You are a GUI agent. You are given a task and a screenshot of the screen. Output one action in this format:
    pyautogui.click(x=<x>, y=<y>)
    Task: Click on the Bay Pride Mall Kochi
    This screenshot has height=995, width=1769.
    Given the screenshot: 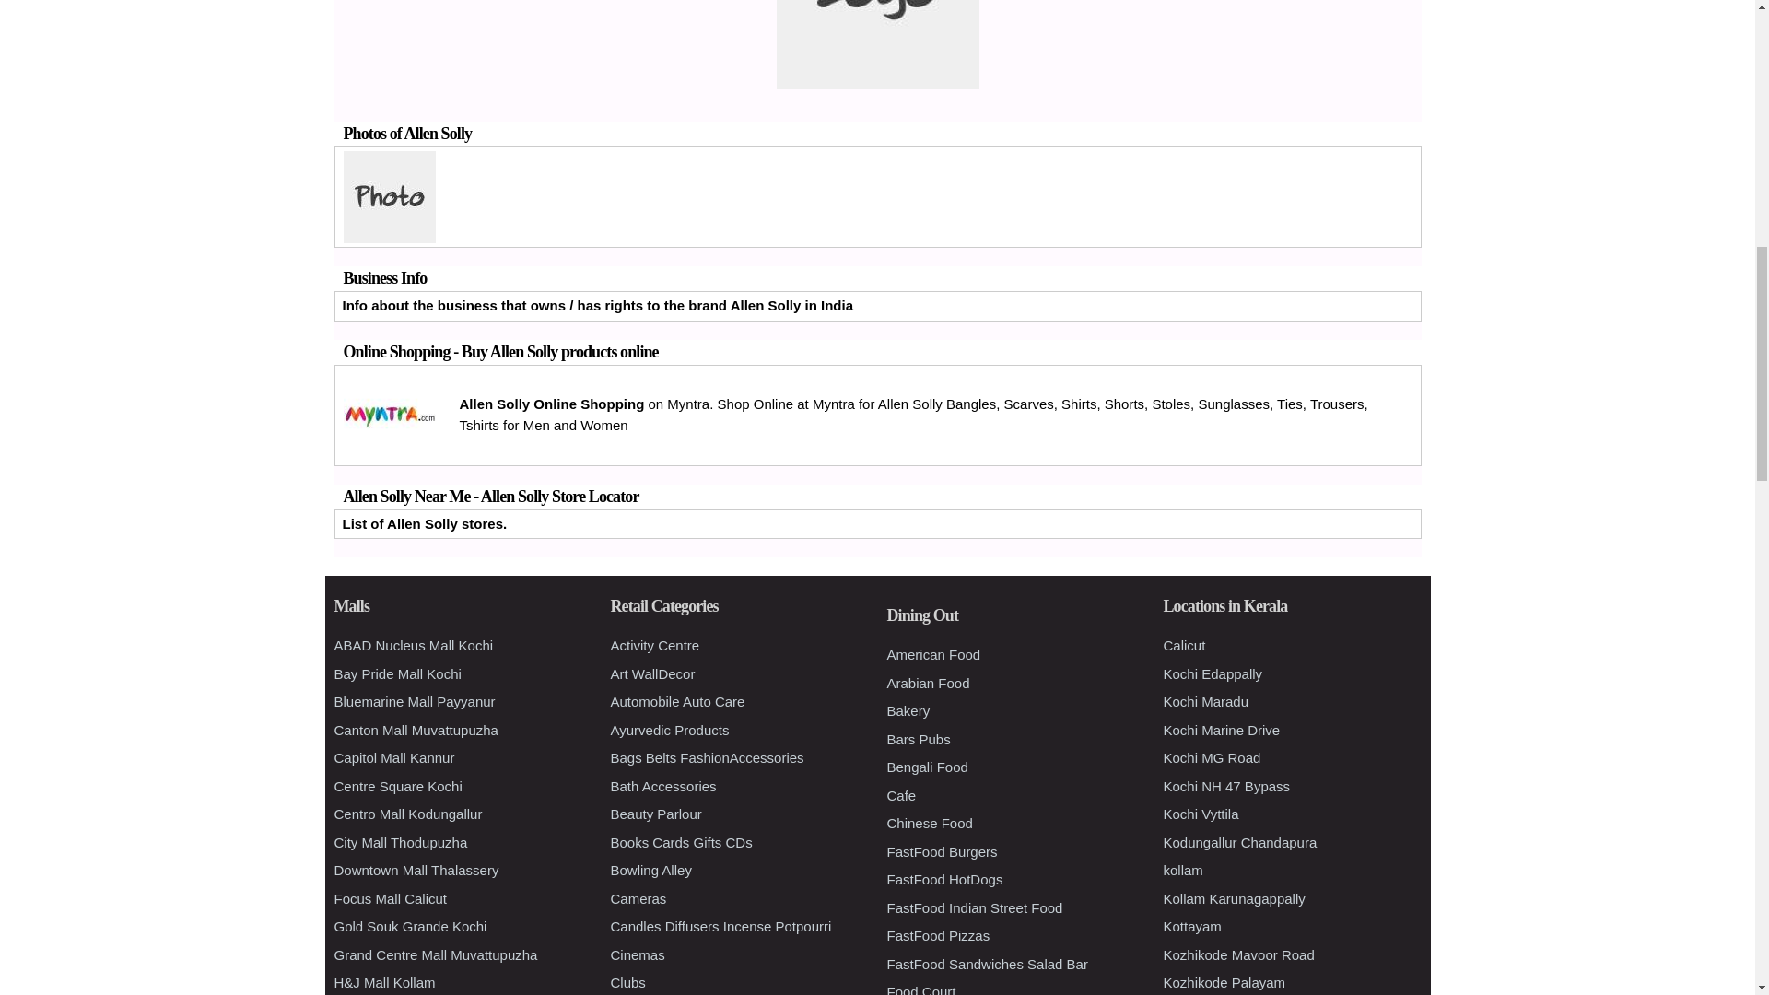 What is the action you would take?
    pyautogui.click(x=396, y=673)
    